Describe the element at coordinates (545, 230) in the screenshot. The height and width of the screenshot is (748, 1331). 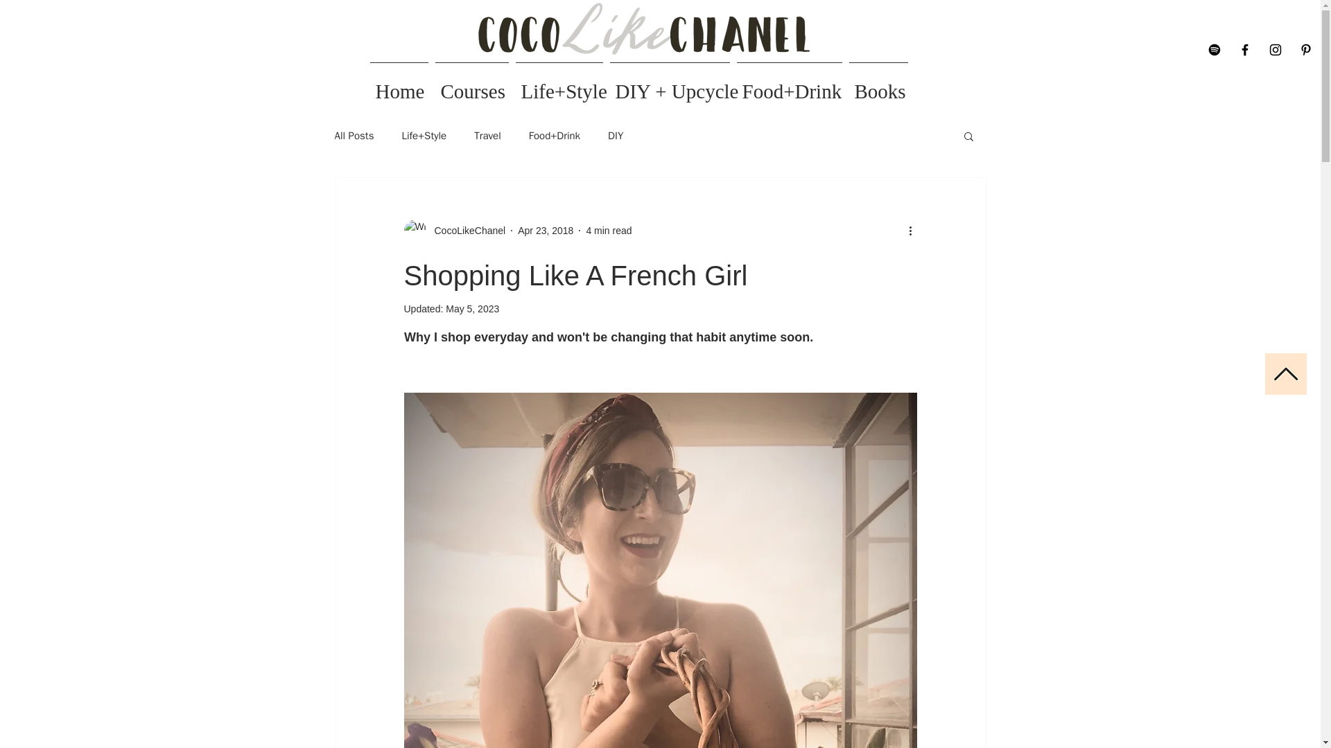
I see `Apr 23, 2018` at that location.